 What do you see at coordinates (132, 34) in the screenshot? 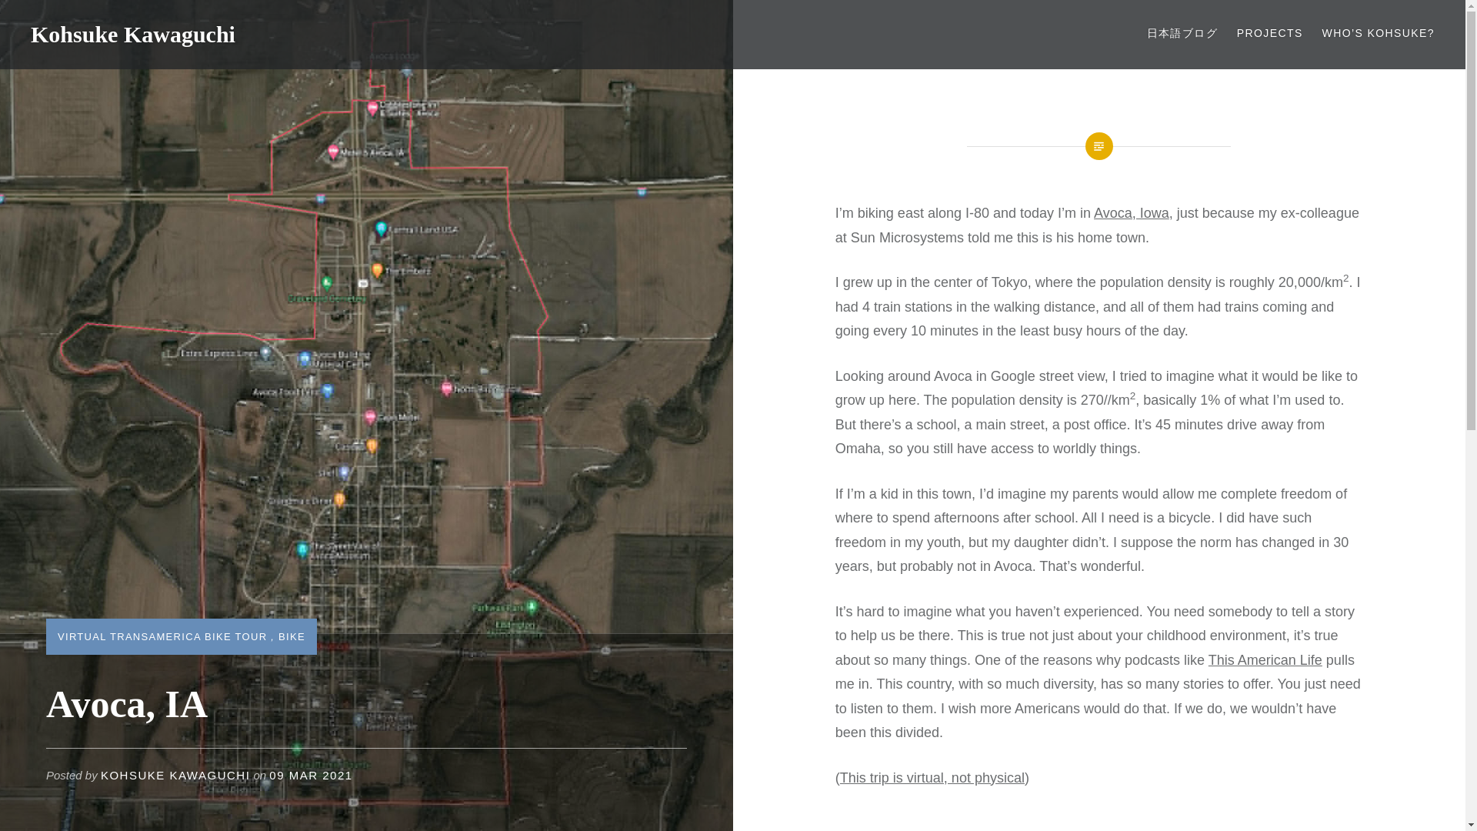
I see `Kohsuke Kawaguchi` at bounding box center [132, 34].